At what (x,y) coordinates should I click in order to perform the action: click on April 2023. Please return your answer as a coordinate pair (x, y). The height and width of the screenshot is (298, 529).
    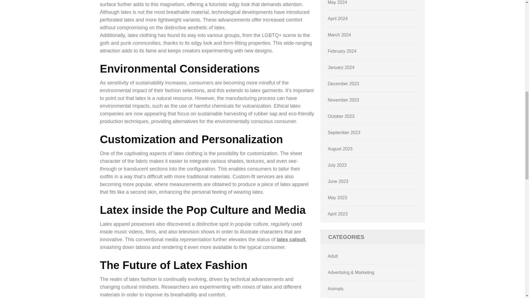
    Looking at the image, I should click on (338, 214).